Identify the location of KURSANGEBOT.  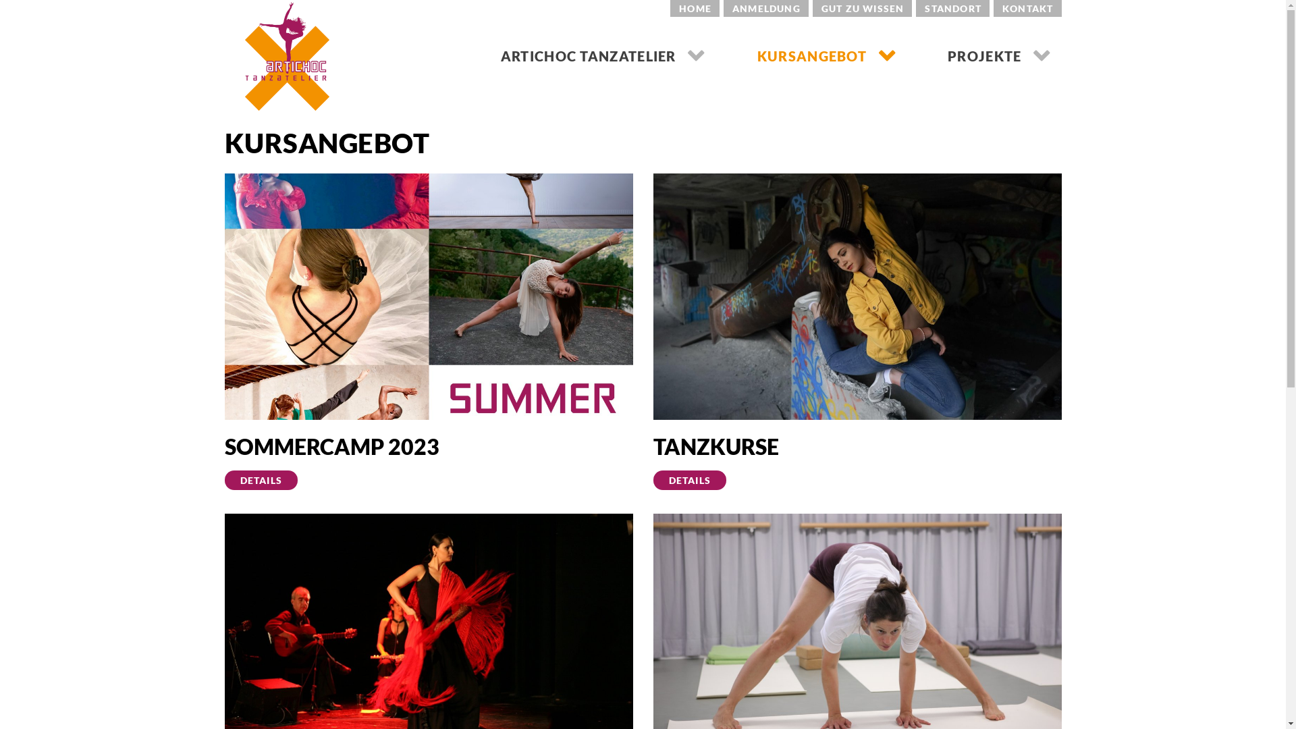
(827, 67).